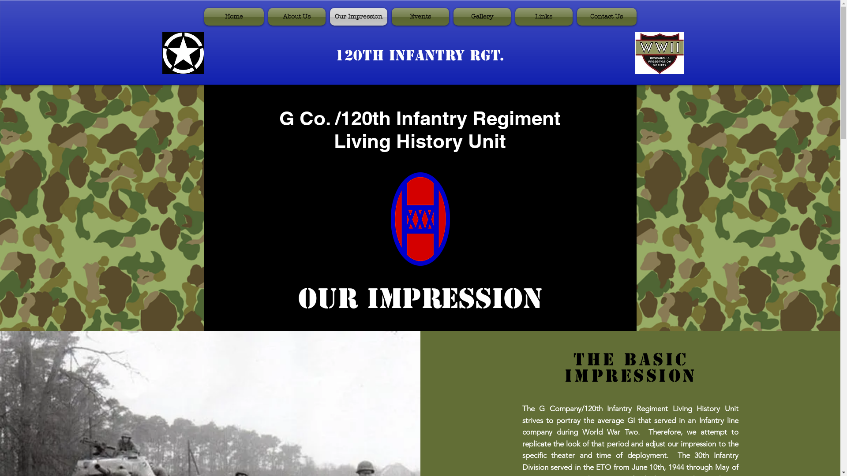 The height and width of the screenshot is (476, 847). I want to click on Our Impression, so click(358, 17).